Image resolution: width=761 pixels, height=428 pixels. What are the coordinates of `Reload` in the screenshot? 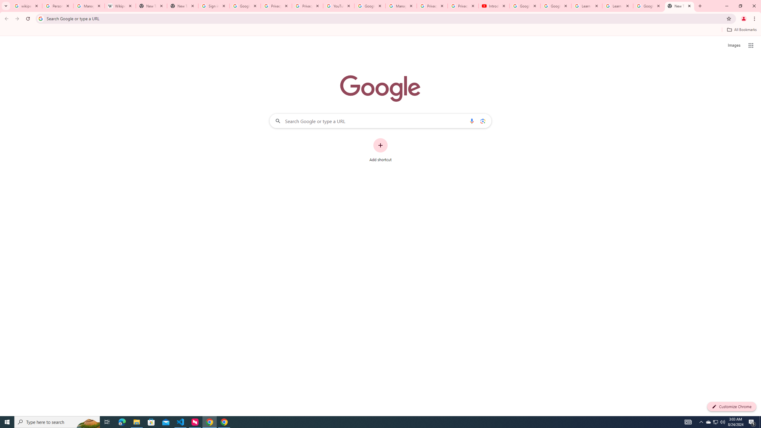 It's located at (28, 19).